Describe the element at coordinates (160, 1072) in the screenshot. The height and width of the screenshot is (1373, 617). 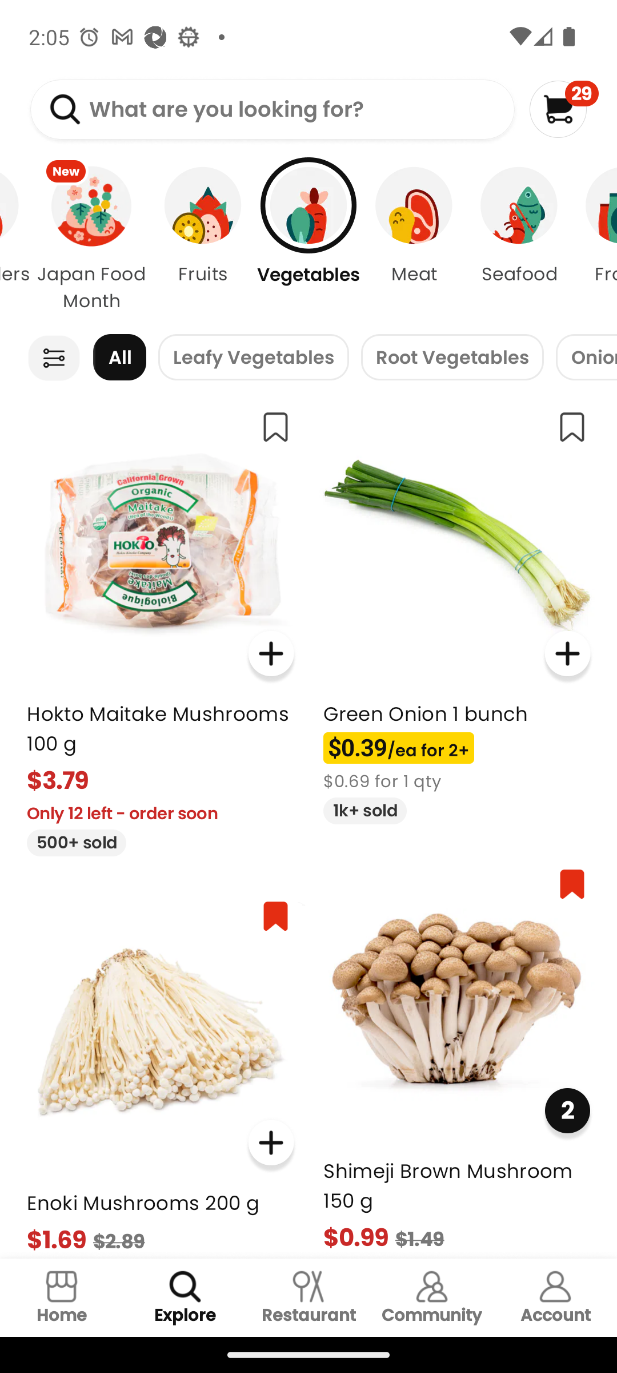
I see `Enoki Mushrooms 200 g $1.69 $2.89` at that location.